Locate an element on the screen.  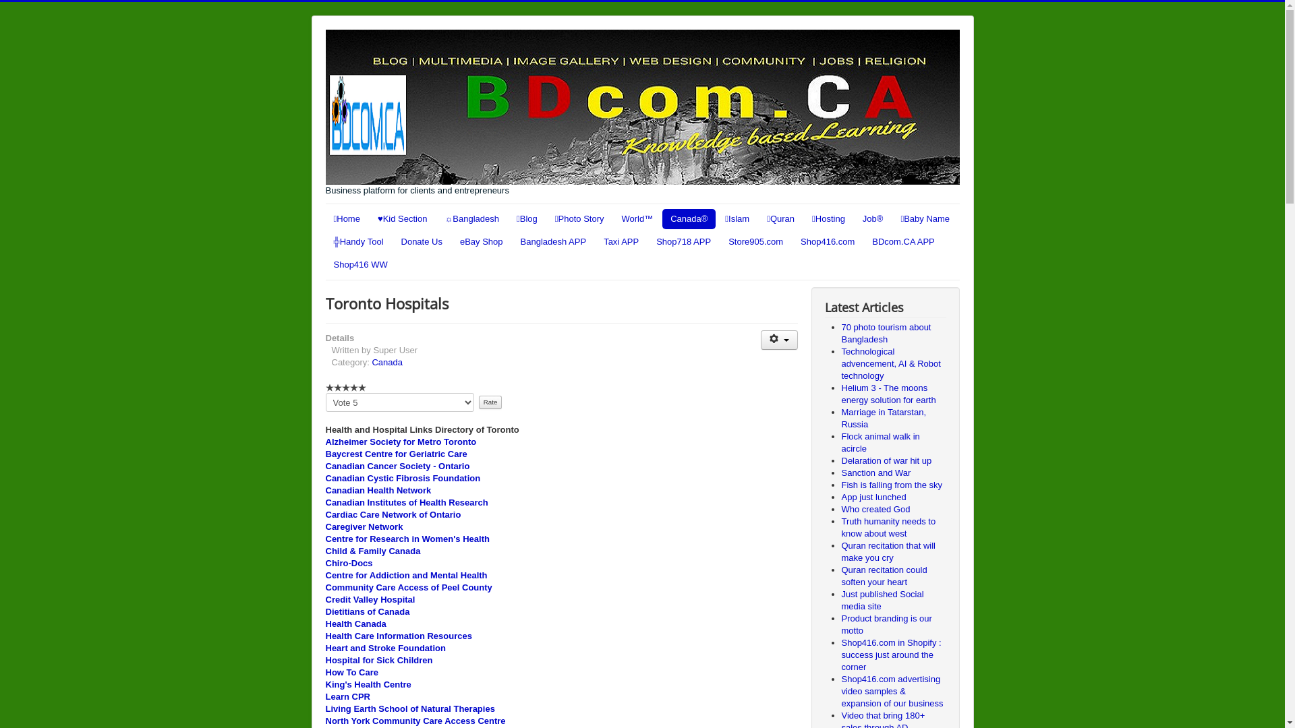
Health Canada is located at coordinates (355, 624).